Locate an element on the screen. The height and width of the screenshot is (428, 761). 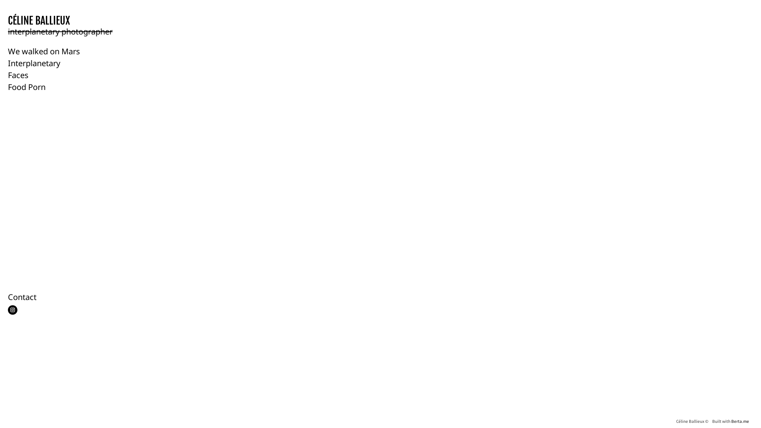
interplanetary photographer is located at coordinates (60, 32).